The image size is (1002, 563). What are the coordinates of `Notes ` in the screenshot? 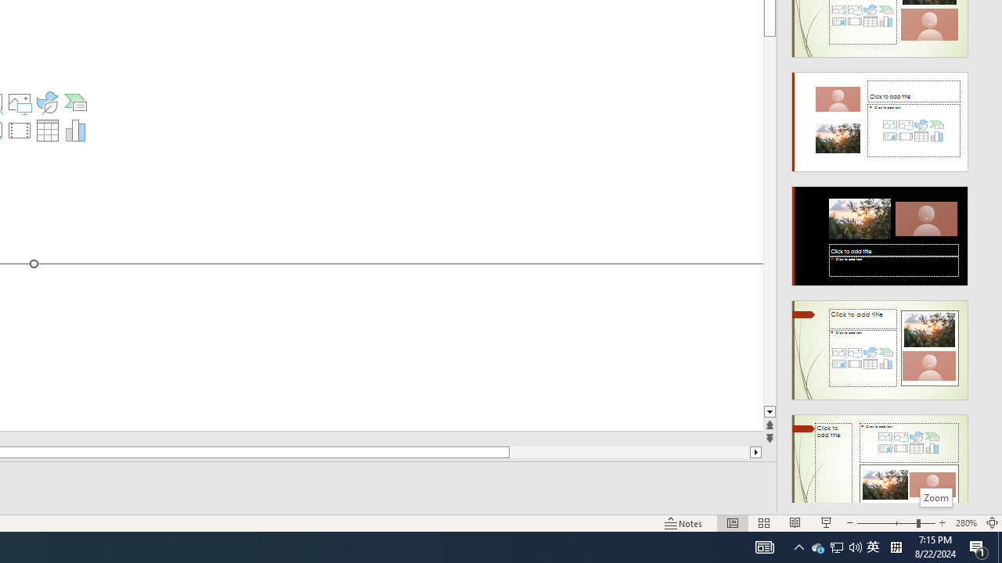 It's located at (684, 522).